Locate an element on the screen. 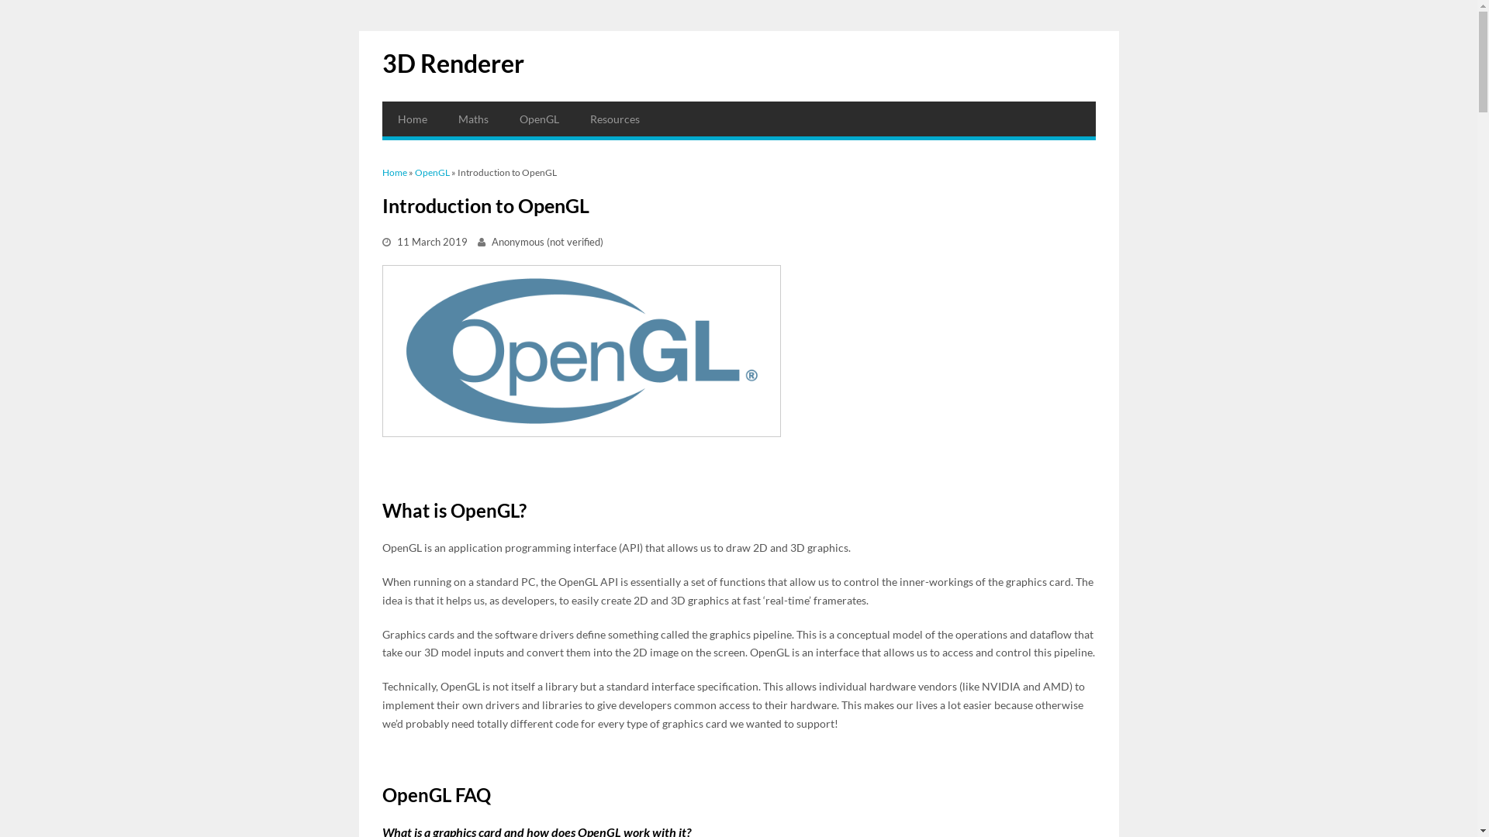  Home is located at coordinates (394, 172).